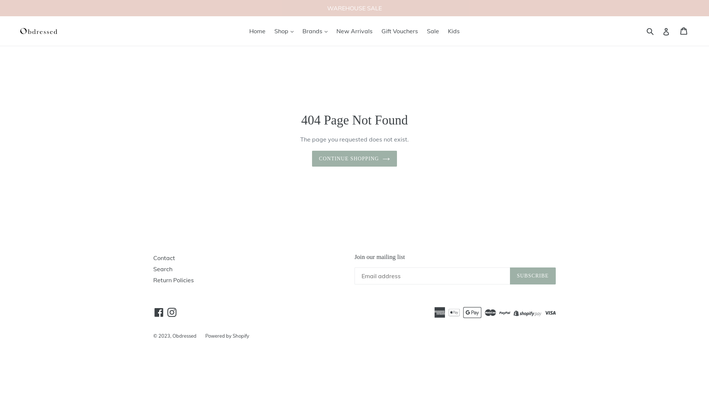 This screenshot has width=709, height=399. I want to click on Contact, so click(164, 258).